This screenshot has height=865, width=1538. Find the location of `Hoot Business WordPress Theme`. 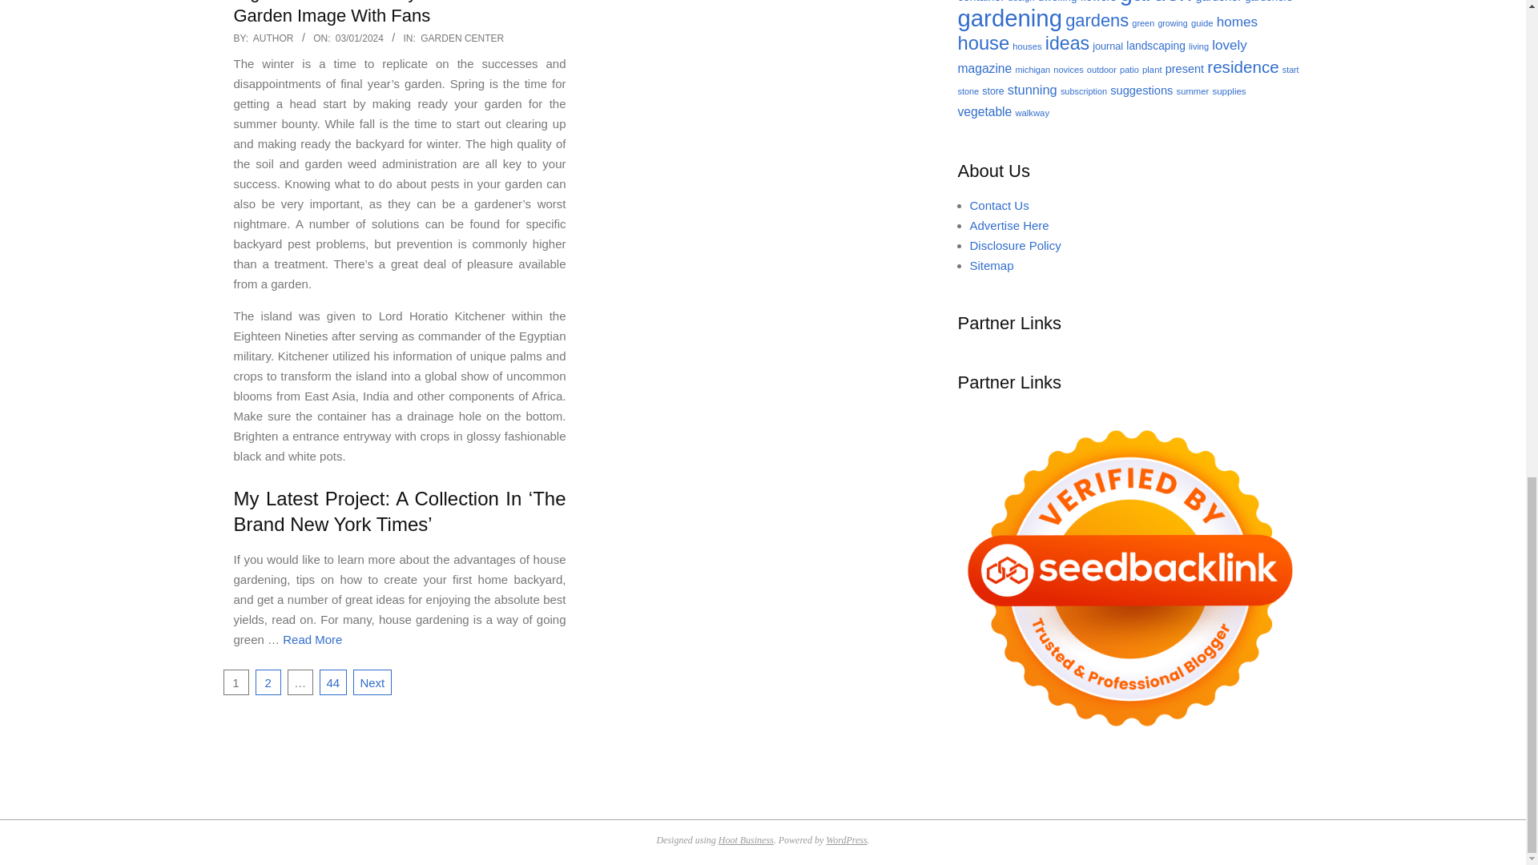

Hoot Business WordPress Theme is located at coordinates (745, 840).